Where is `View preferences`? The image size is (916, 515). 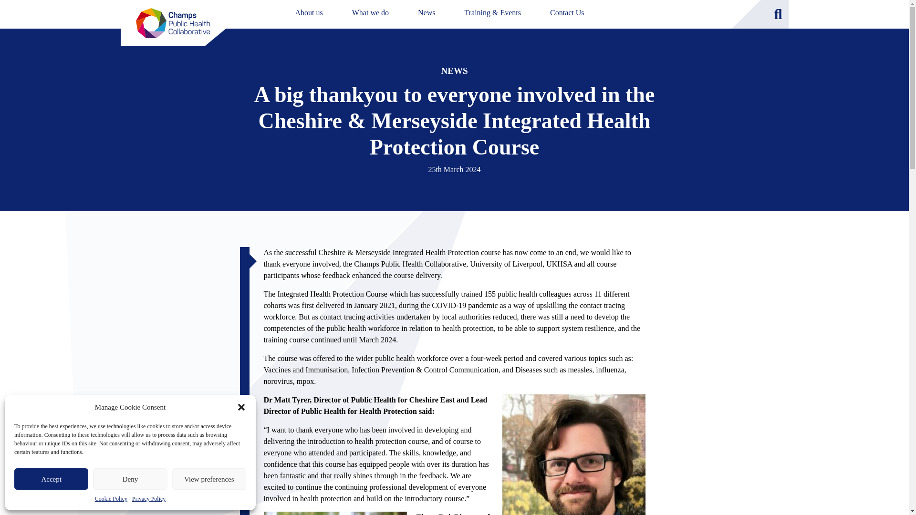 View preferences is located at coordinates (209, 479).